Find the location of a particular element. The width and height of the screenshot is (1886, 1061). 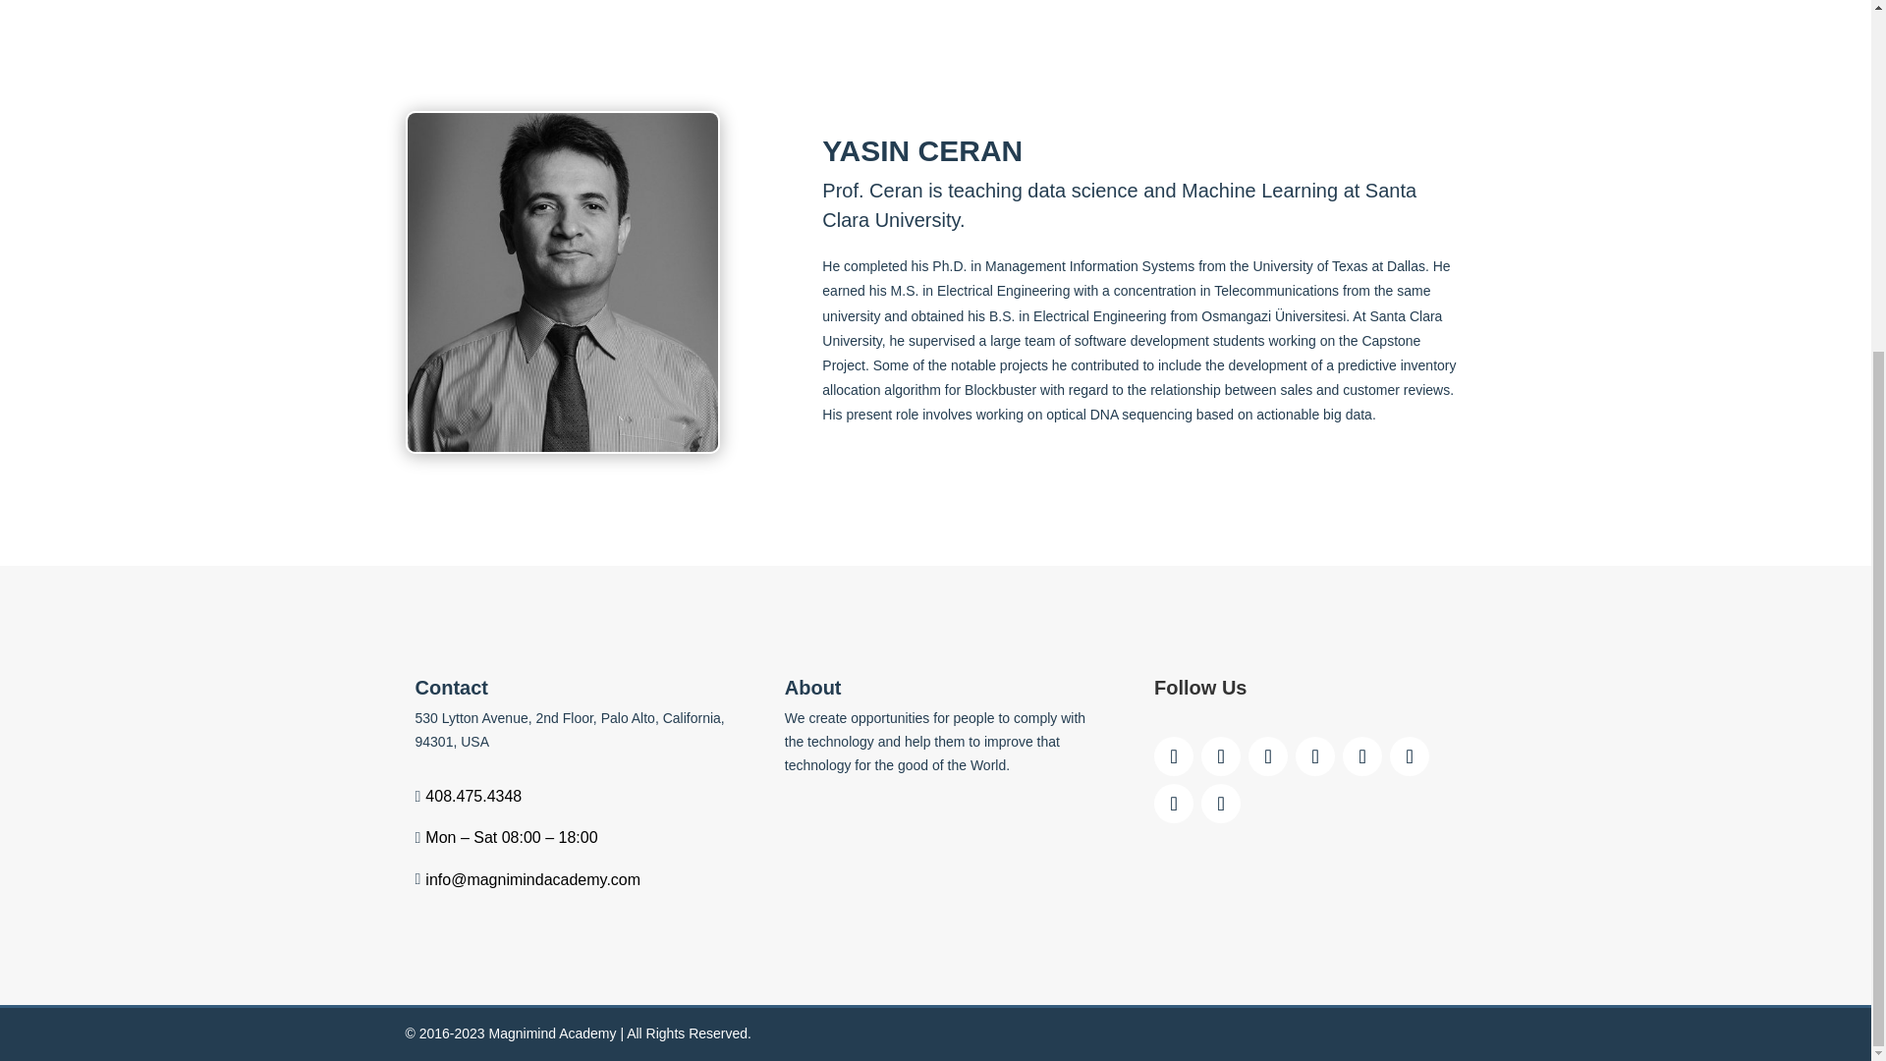

Follow on LinkedIn is located at coordinates (1362, 755).